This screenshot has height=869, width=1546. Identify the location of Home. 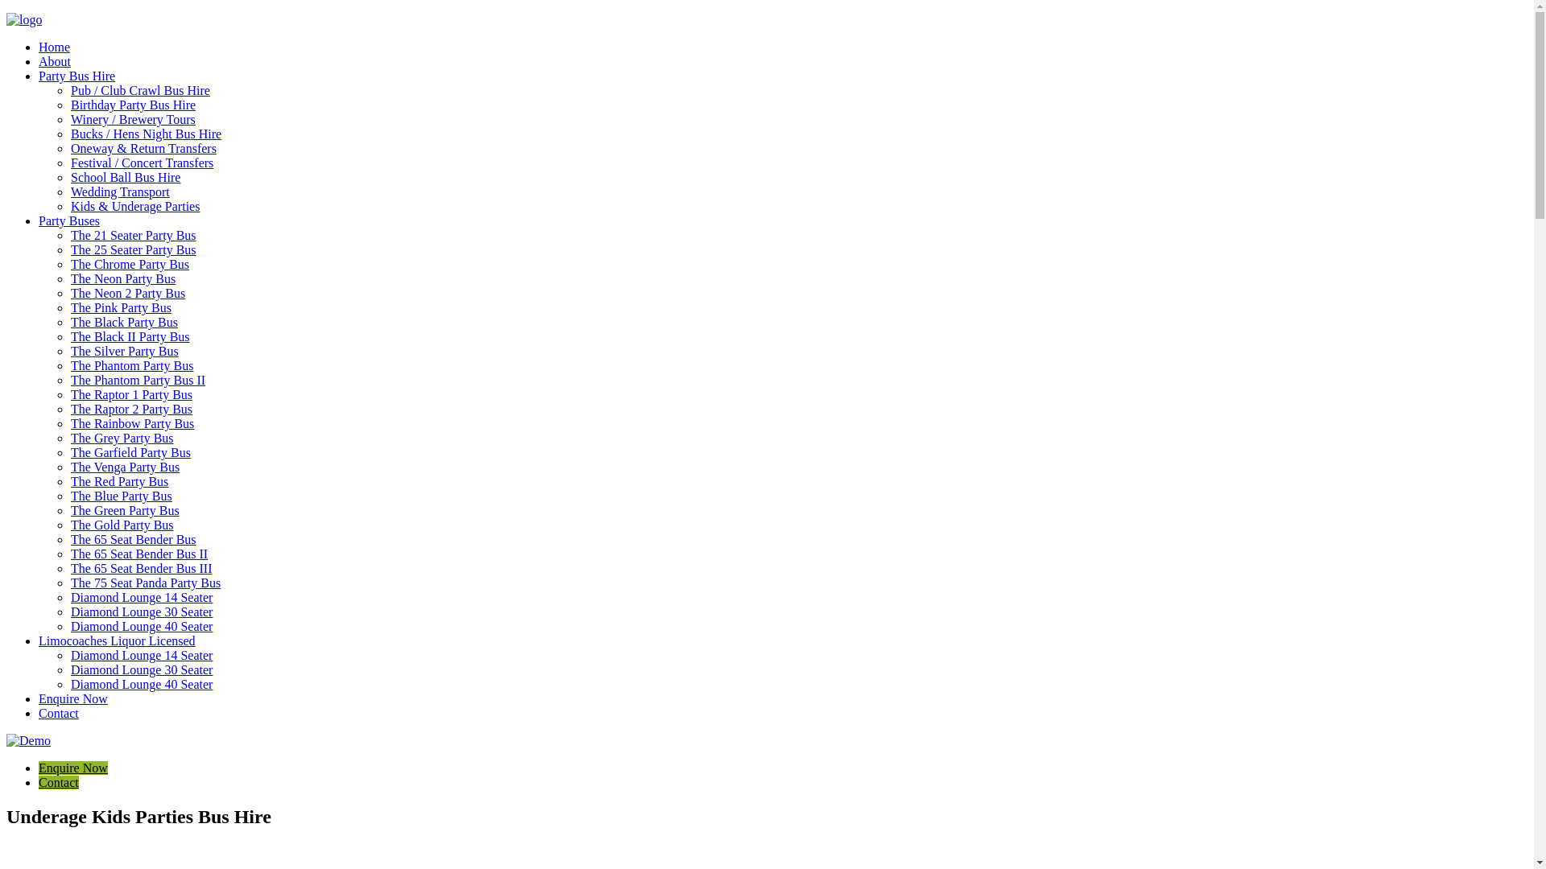
(55, 47).